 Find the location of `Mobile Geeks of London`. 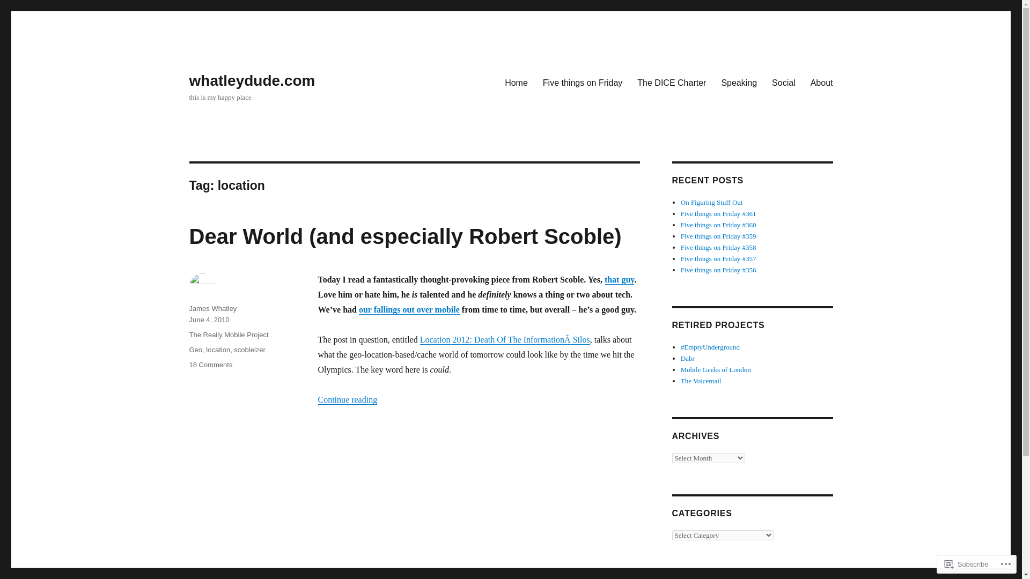

Mobile Geeks of London is located at coordinates (716, 369).